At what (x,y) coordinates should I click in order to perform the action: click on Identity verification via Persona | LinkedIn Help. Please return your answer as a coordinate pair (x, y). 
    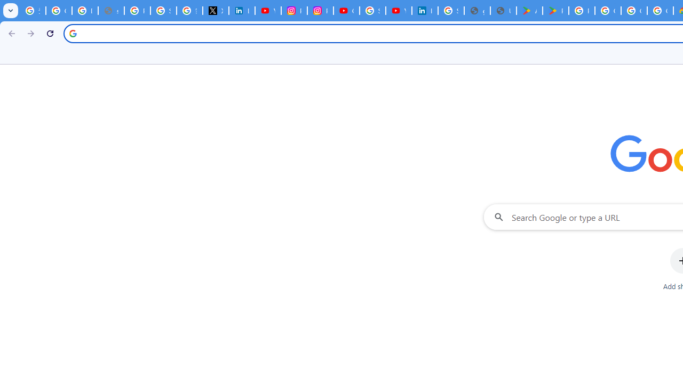
    Looking at the image, I should click on (425, 11).